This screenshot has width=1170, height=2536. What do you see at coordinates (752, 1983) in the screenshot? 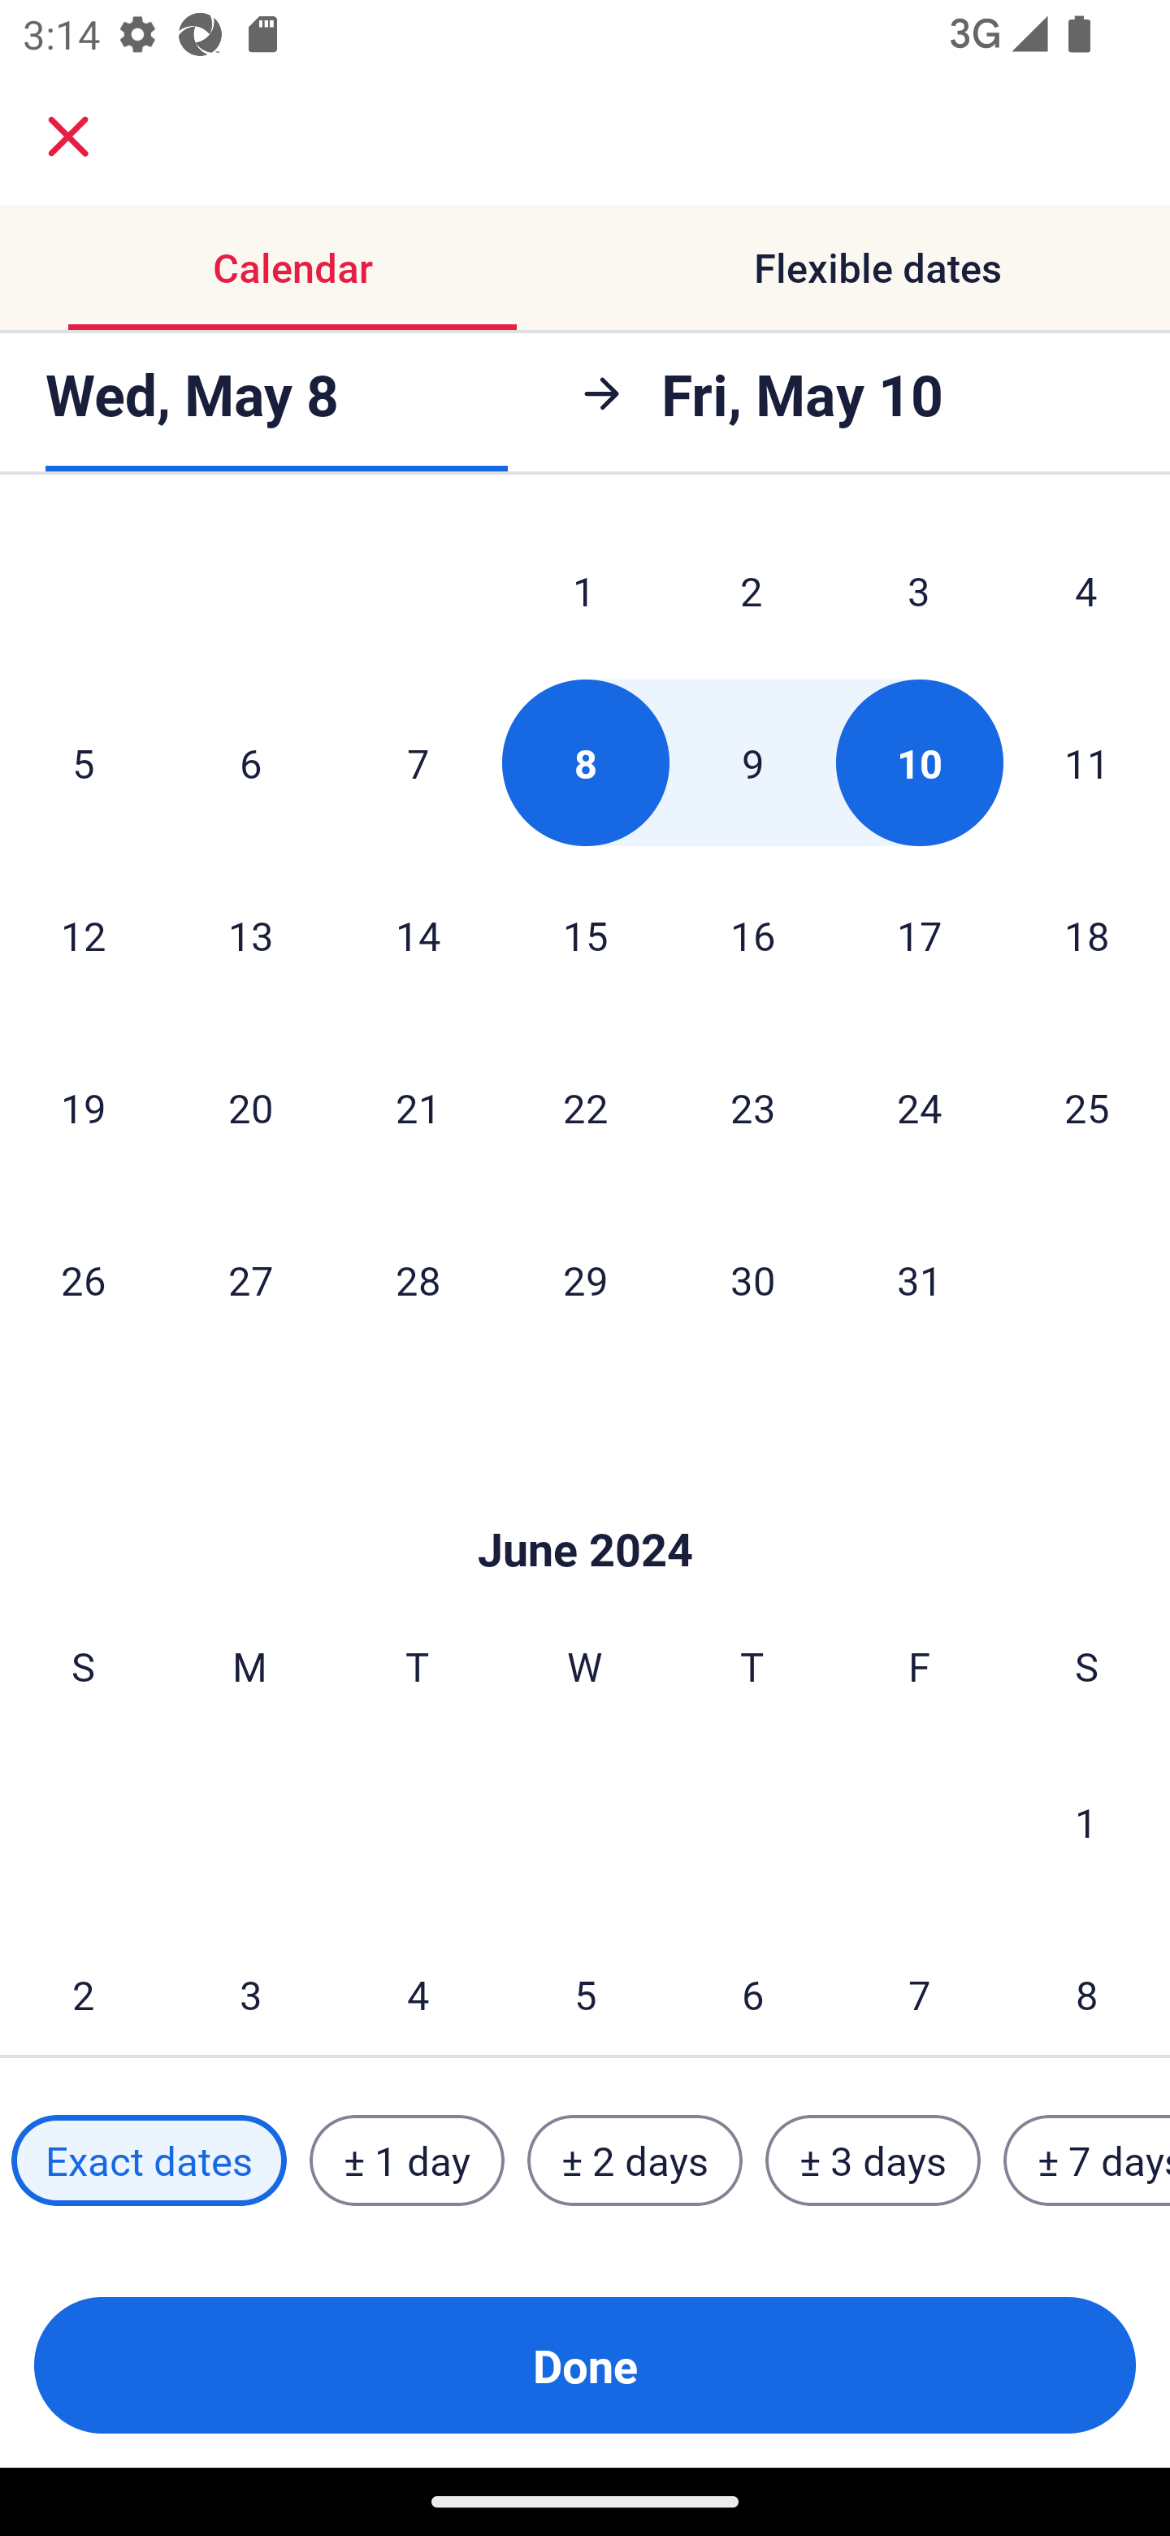
I see `6 Thursday, June 6, 2024` at bounding box center [752, 1983].